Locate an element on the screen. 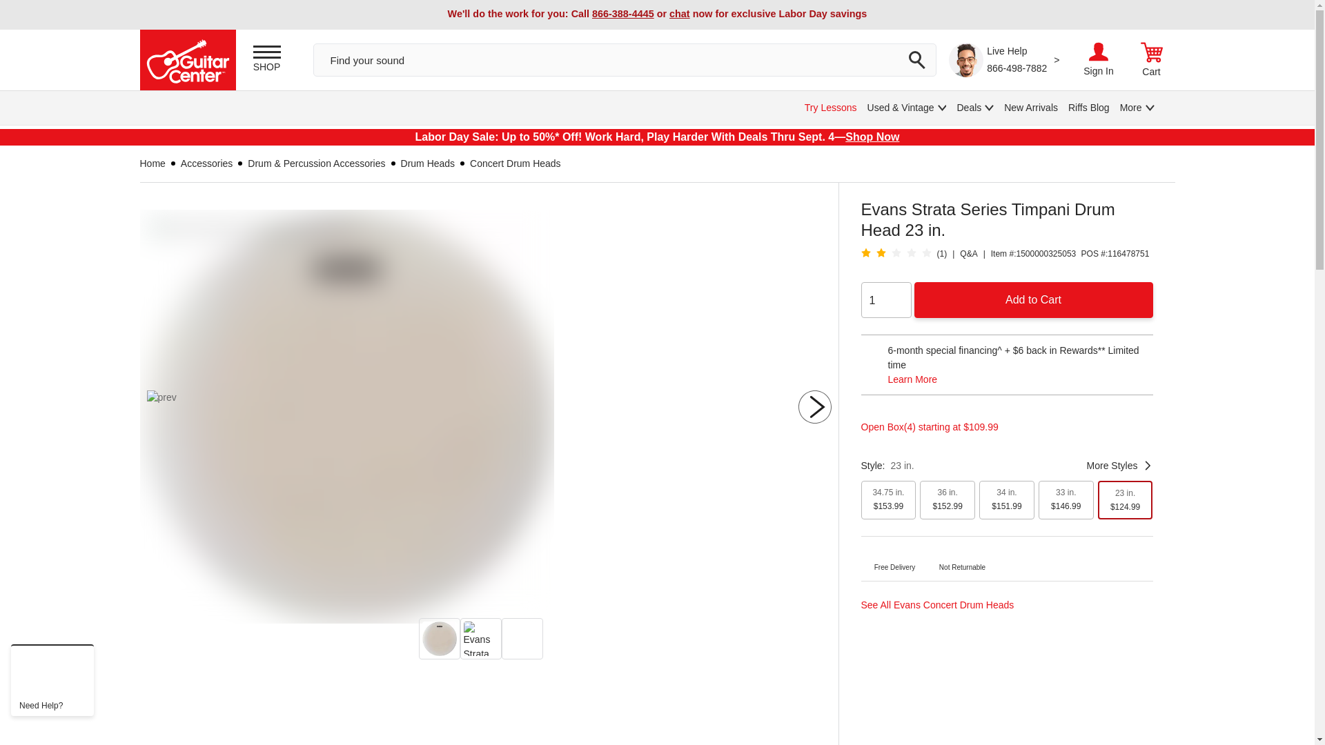 The image size is (1325, 745). Free Delivery is located at coordinates (894, 559).